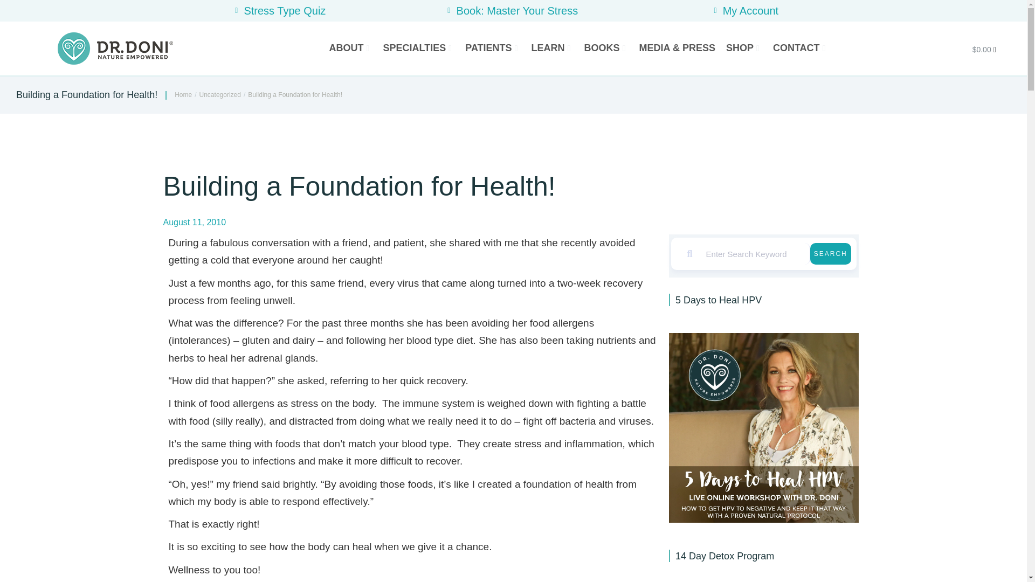 This screenshot has width=1035, height=582. Describe the element at coordinates (419, 48) in the screenshot. I see `SPECIALTIES` at that location.